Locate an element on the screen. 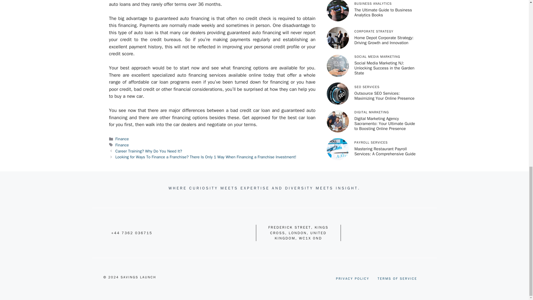  Finance is located at coordinates (122, 145).